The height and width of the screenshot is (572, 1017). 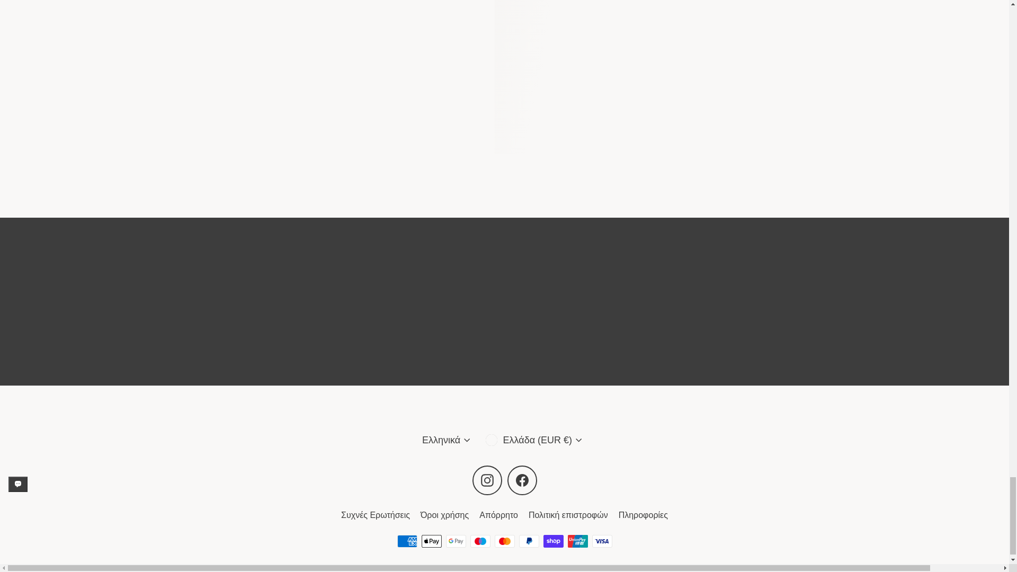 I want to click on instagram, so click(x=487, y=480).